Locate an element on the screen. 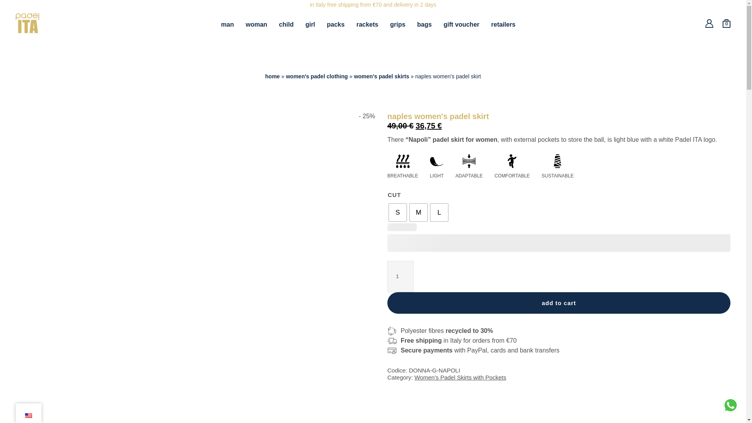 This screenshot has width=752, height=423. buy a gift voucher is located at coordinates (461, 24).